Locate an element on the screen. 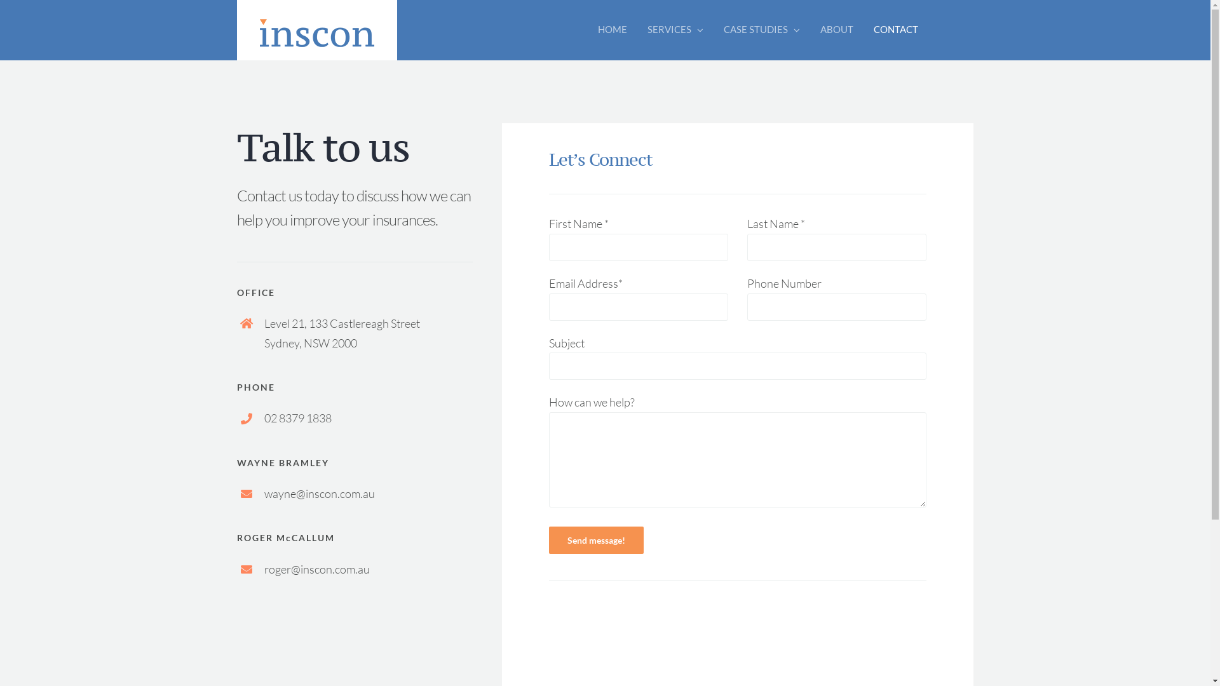  ABOUT is located at coordinates (837, 29).